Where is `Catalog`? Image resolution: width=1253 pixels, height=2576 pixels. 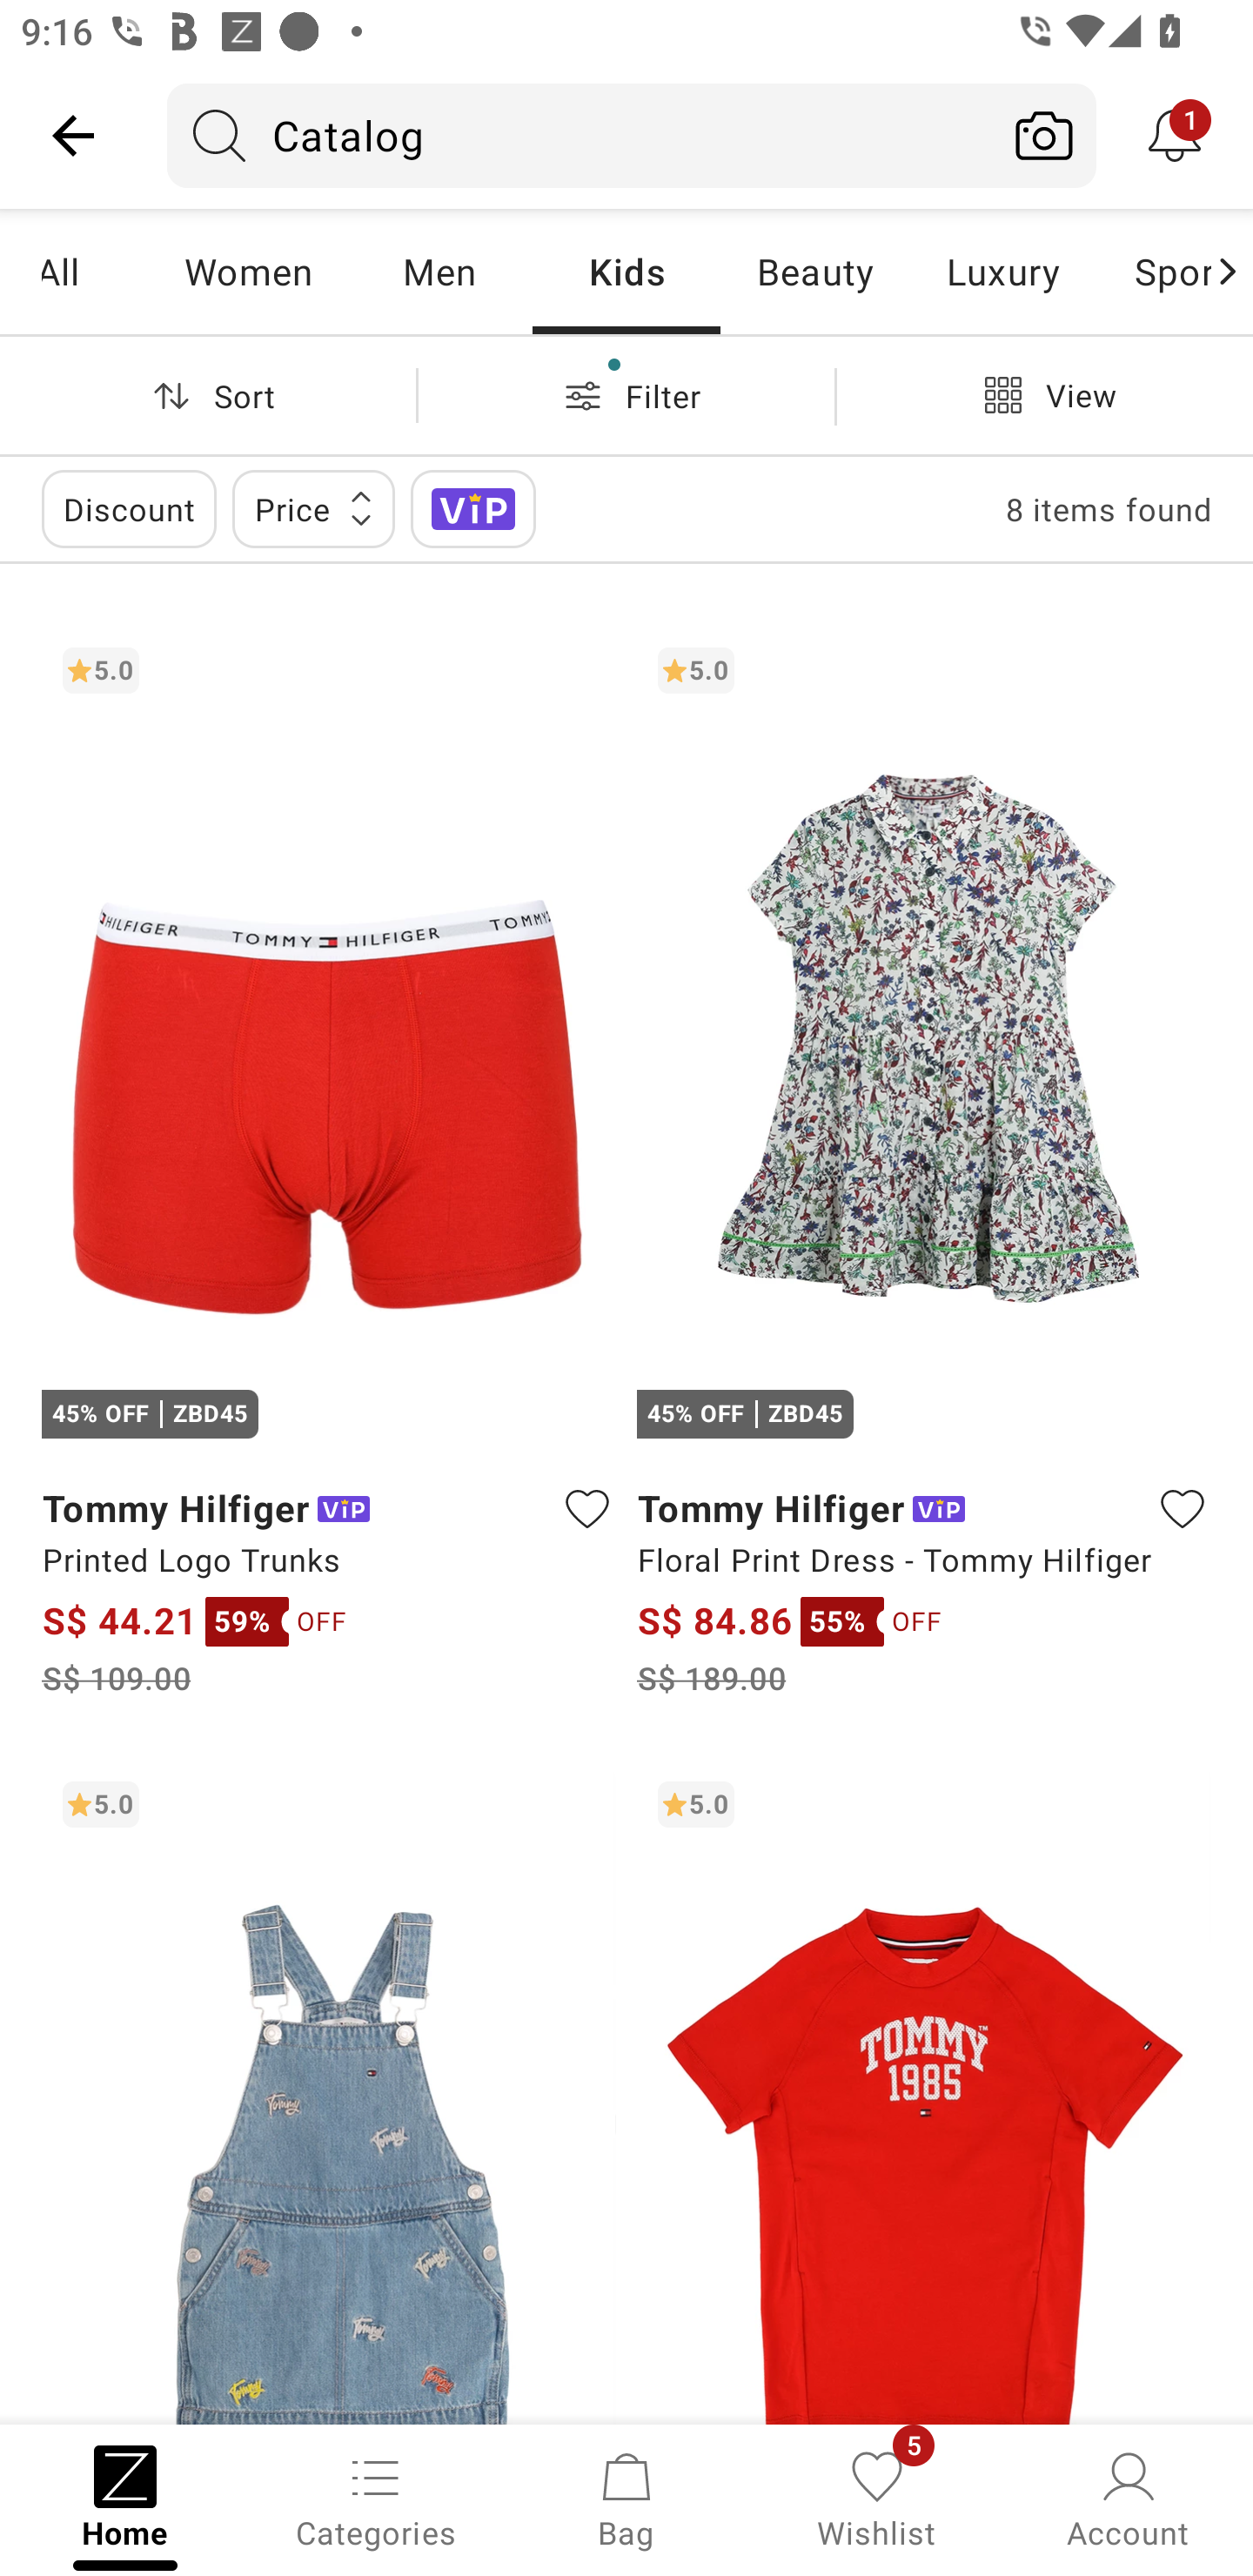 Catalog is located at coordinates (580, 135).